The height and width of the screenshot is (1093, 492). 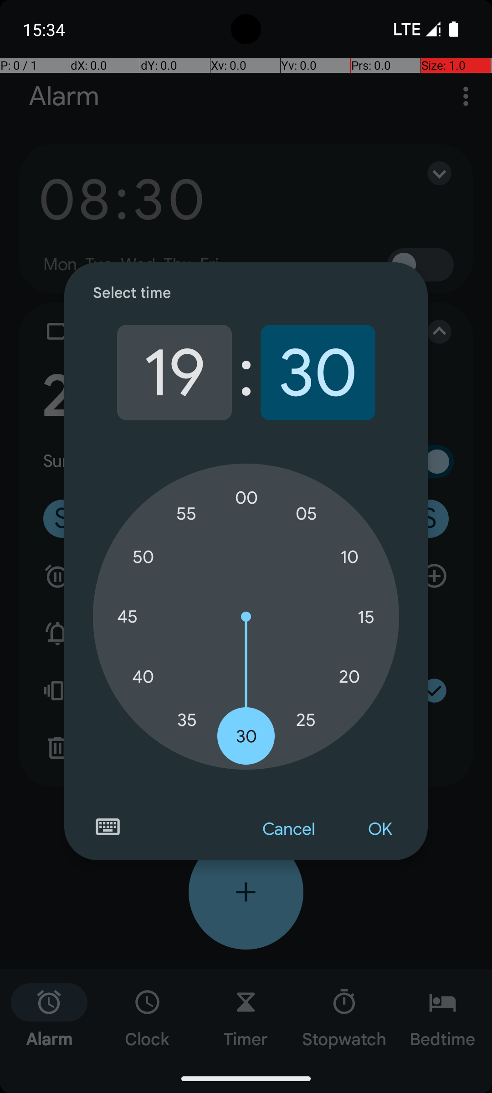 What do you see at coordinates (349, 557) in the screenshot?
I see `10` at bounding box center [349, 557].